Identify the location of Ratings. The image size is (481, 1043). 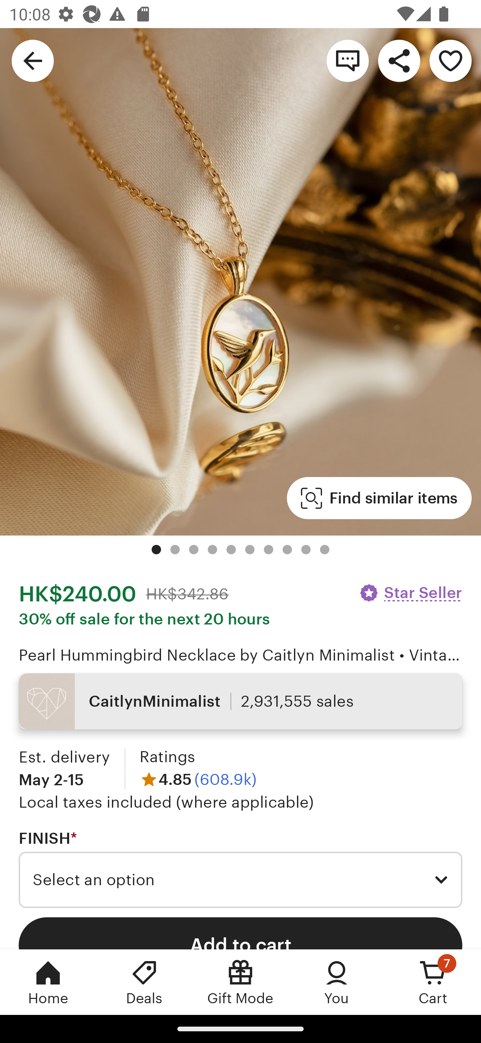
(167, 757).